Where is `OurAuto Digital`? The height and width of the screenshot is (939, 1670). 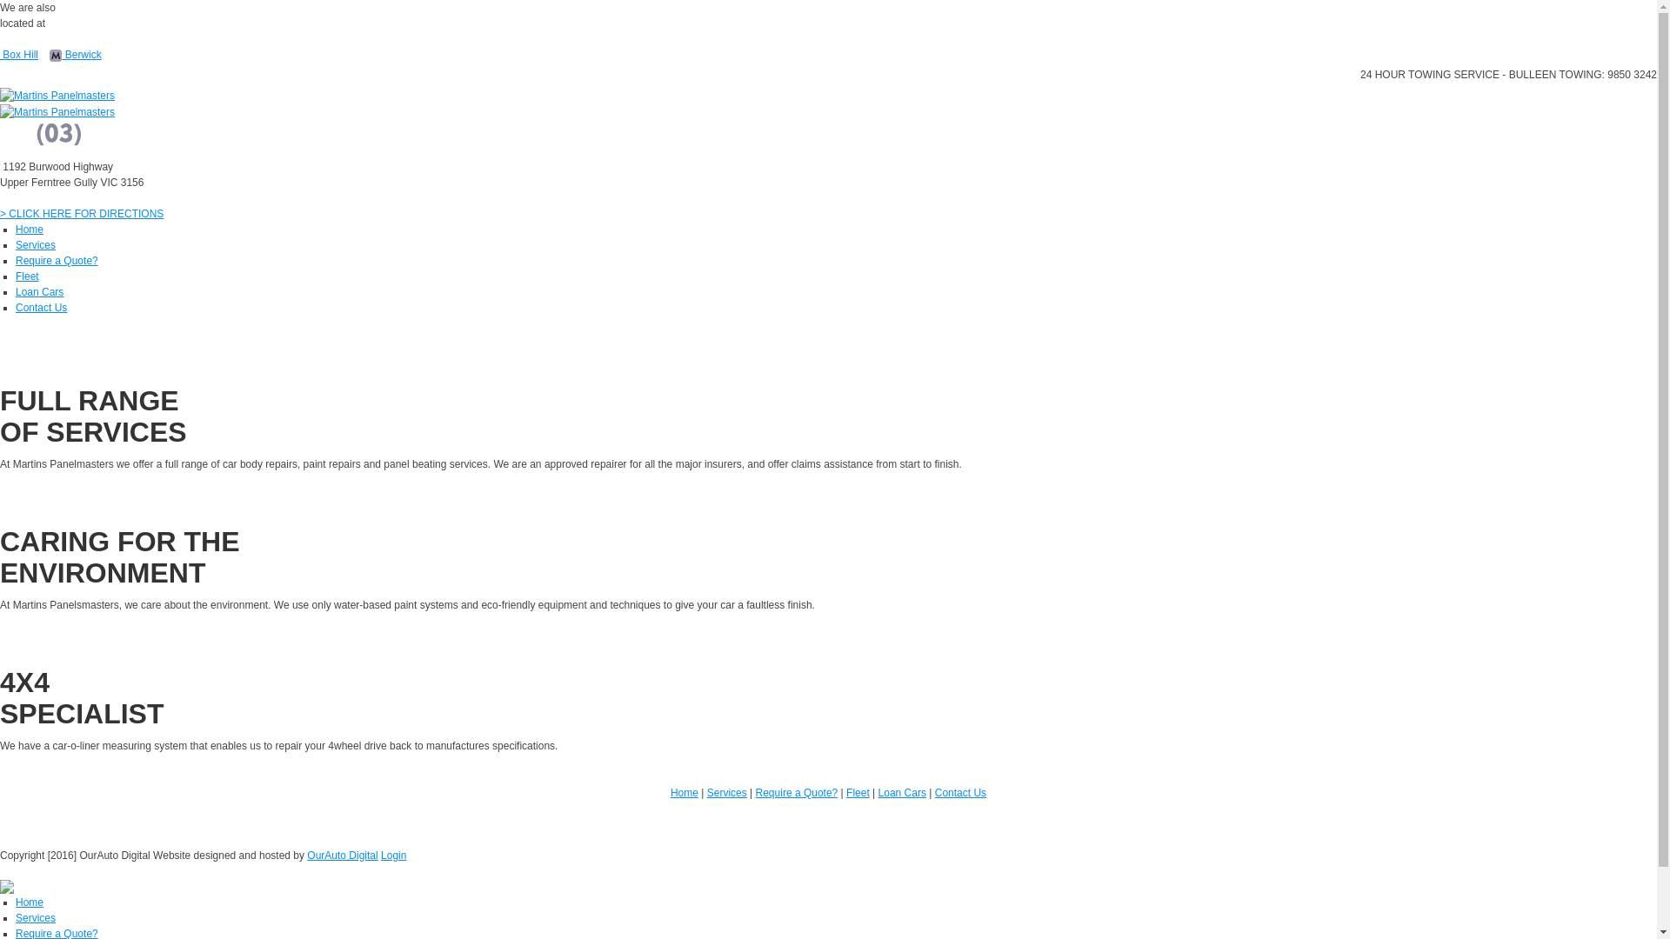 OurAuto Digital is located at coordinates (343, 856).